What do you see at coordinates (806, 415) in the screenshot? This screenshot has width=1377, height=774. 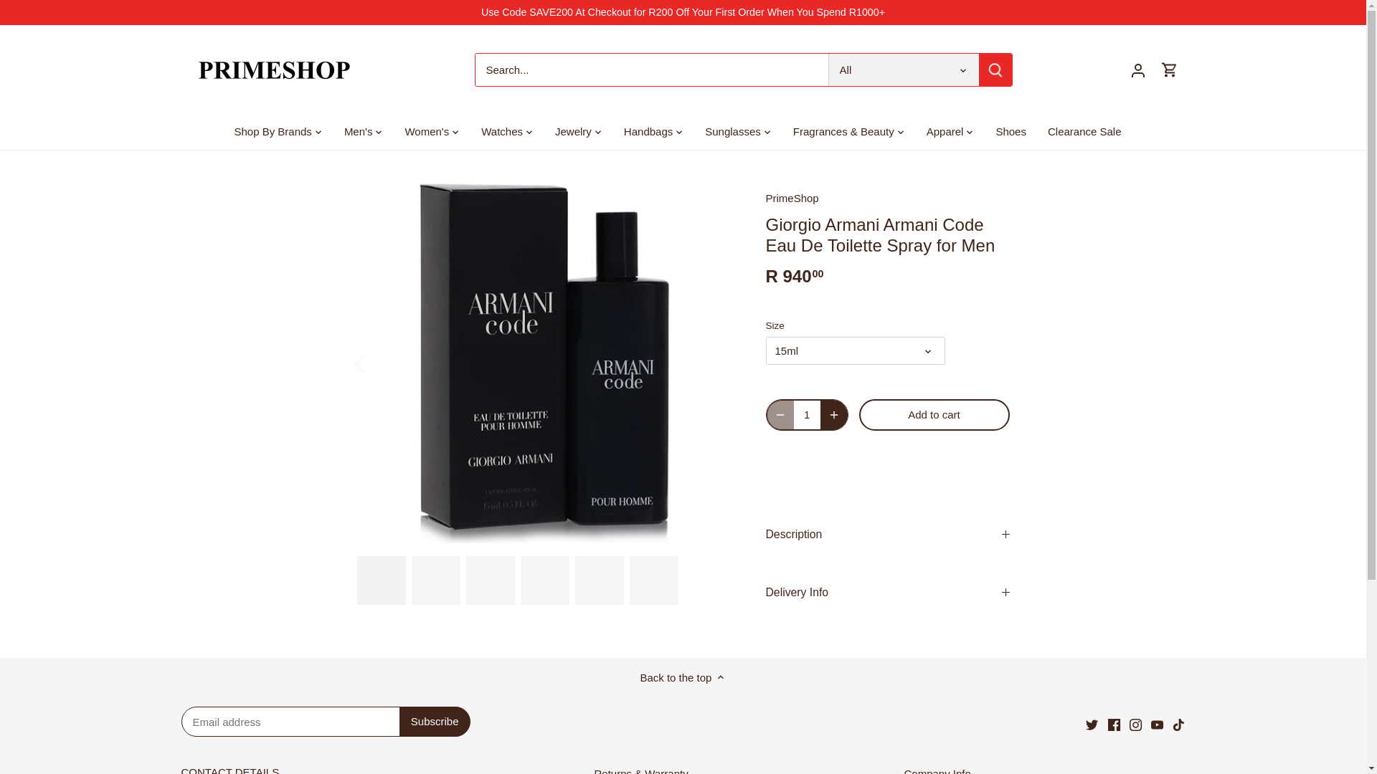 I see `1` at bounding box center [806, 415].